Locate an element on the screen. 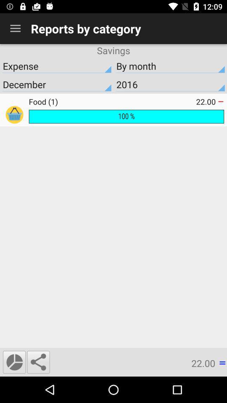  select the item below the december icon is located at coordinates (112, 102).